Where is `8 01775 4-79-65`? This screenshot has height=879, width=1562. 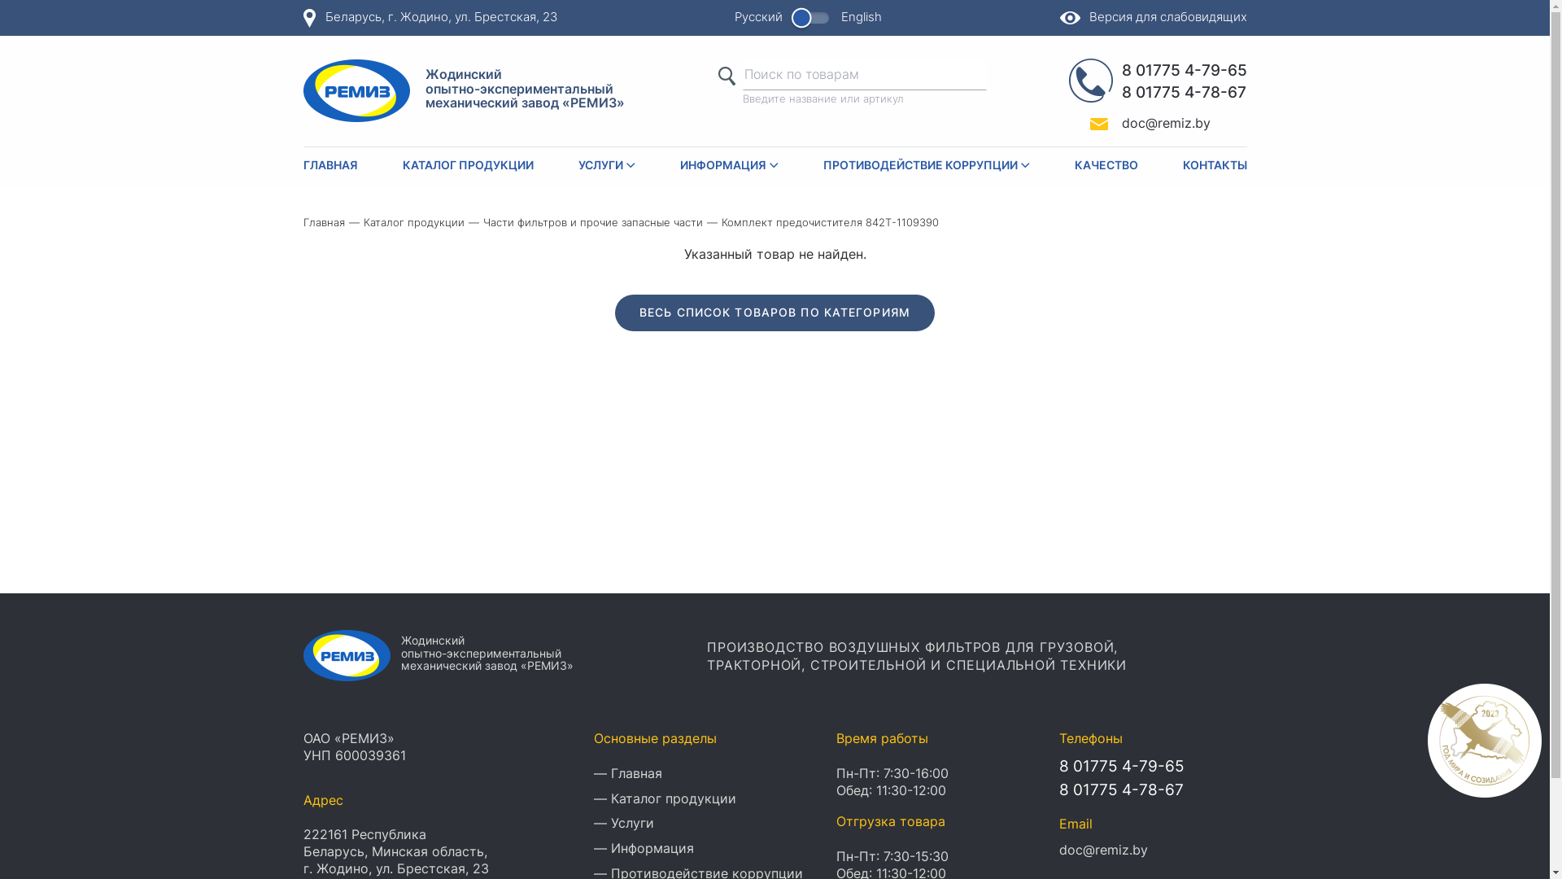
8 01775 4-79-65 is located at coordinates (1184, 72).